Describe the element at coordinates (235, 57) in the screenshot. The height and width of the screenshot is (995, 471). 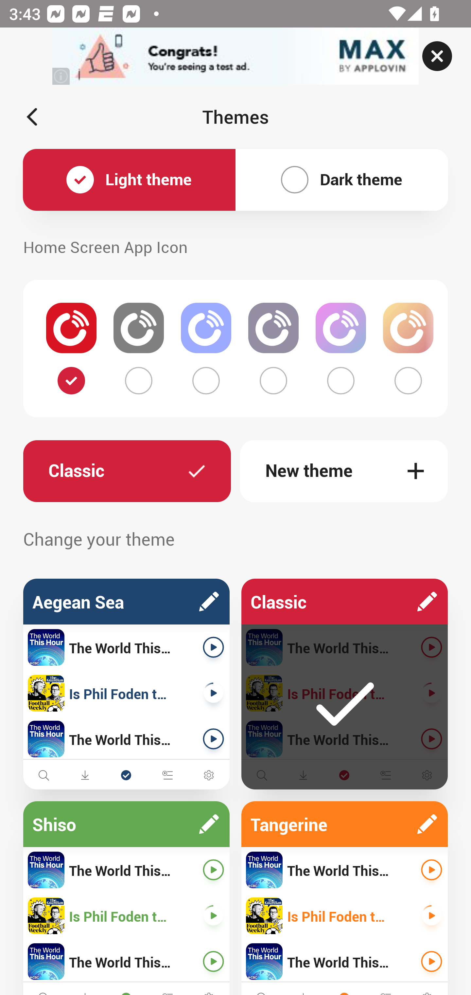
I see `app-monetization` at that location.